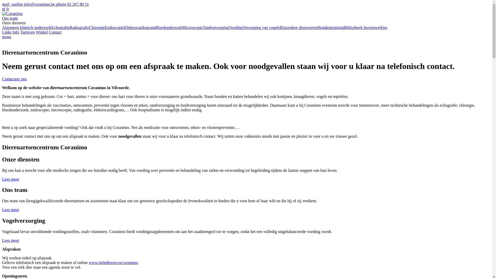  What do you see at coordinates (72, 4) in the screenshot?
I see `phone 02 267 80 51` at bounding box center [72, 4].